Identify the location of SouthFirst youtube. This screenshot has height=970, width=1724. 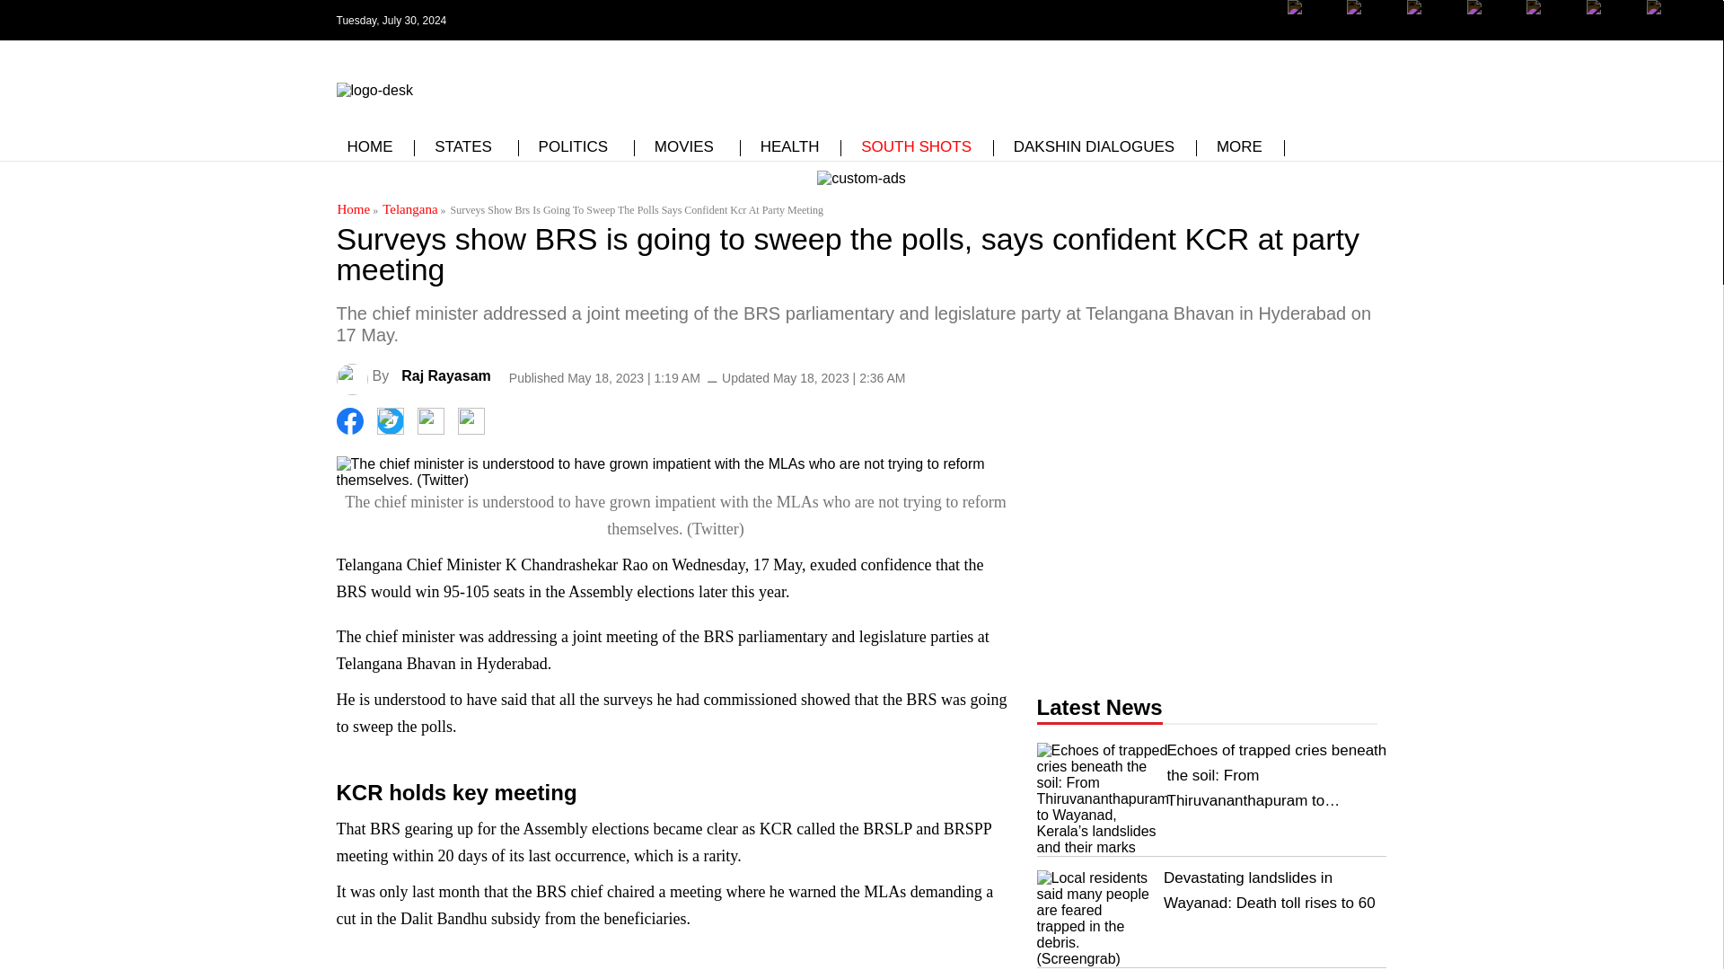
(1550, 20).